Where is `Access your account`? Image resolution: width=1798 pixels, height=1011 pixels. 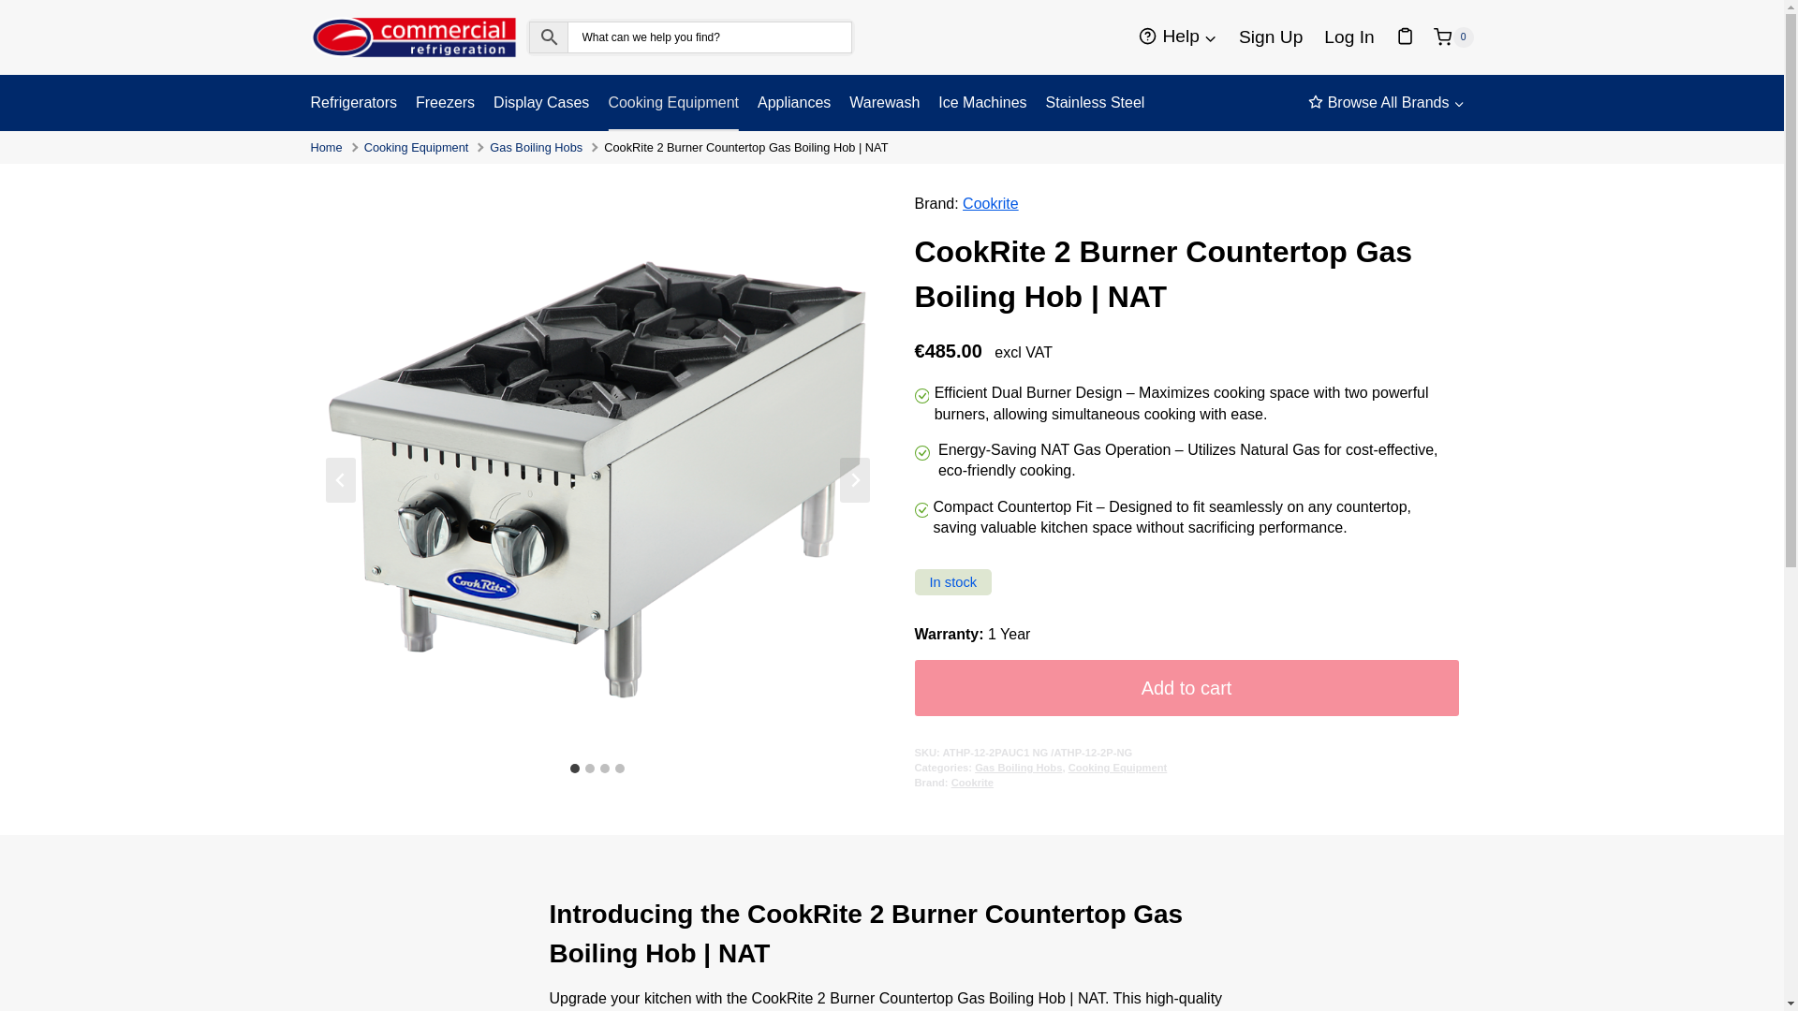 Access your account is located at coordinates (1348, 37).